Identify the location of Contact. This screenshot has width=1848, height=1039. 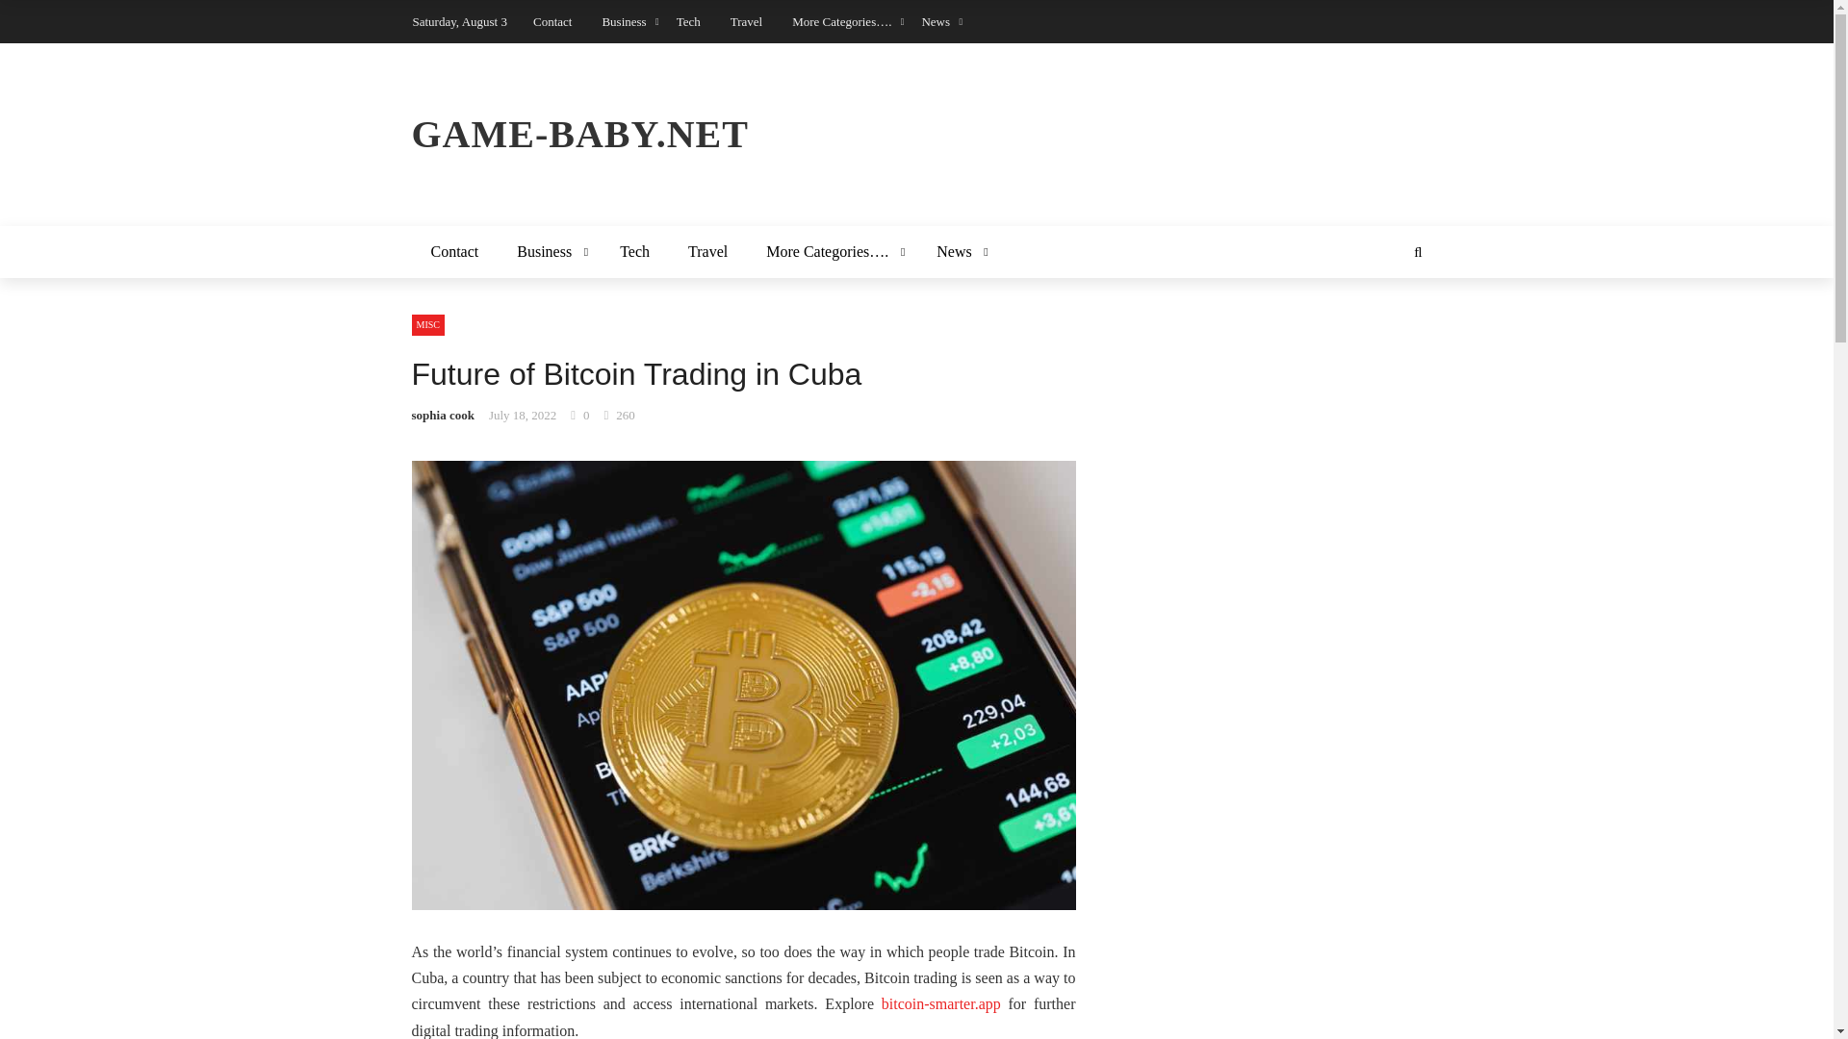
(455, 252).